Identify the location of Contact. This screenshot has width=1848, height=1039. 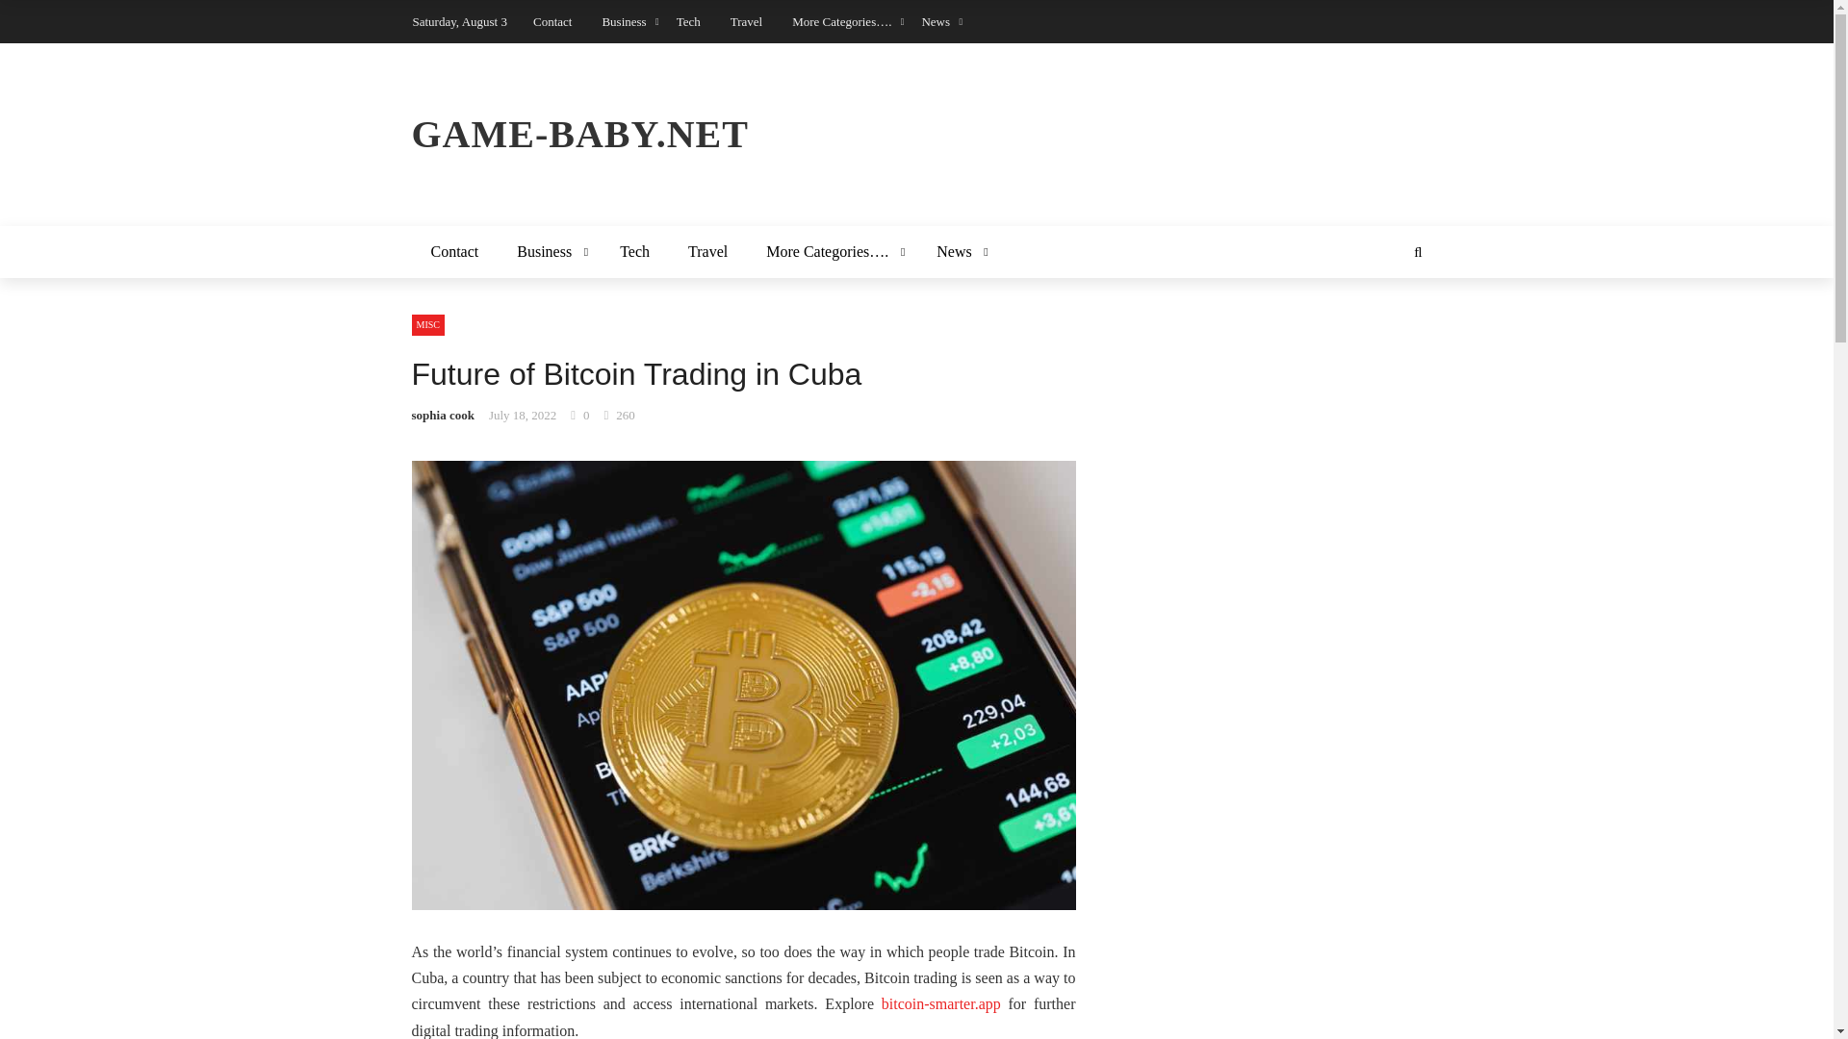
(455, 252).